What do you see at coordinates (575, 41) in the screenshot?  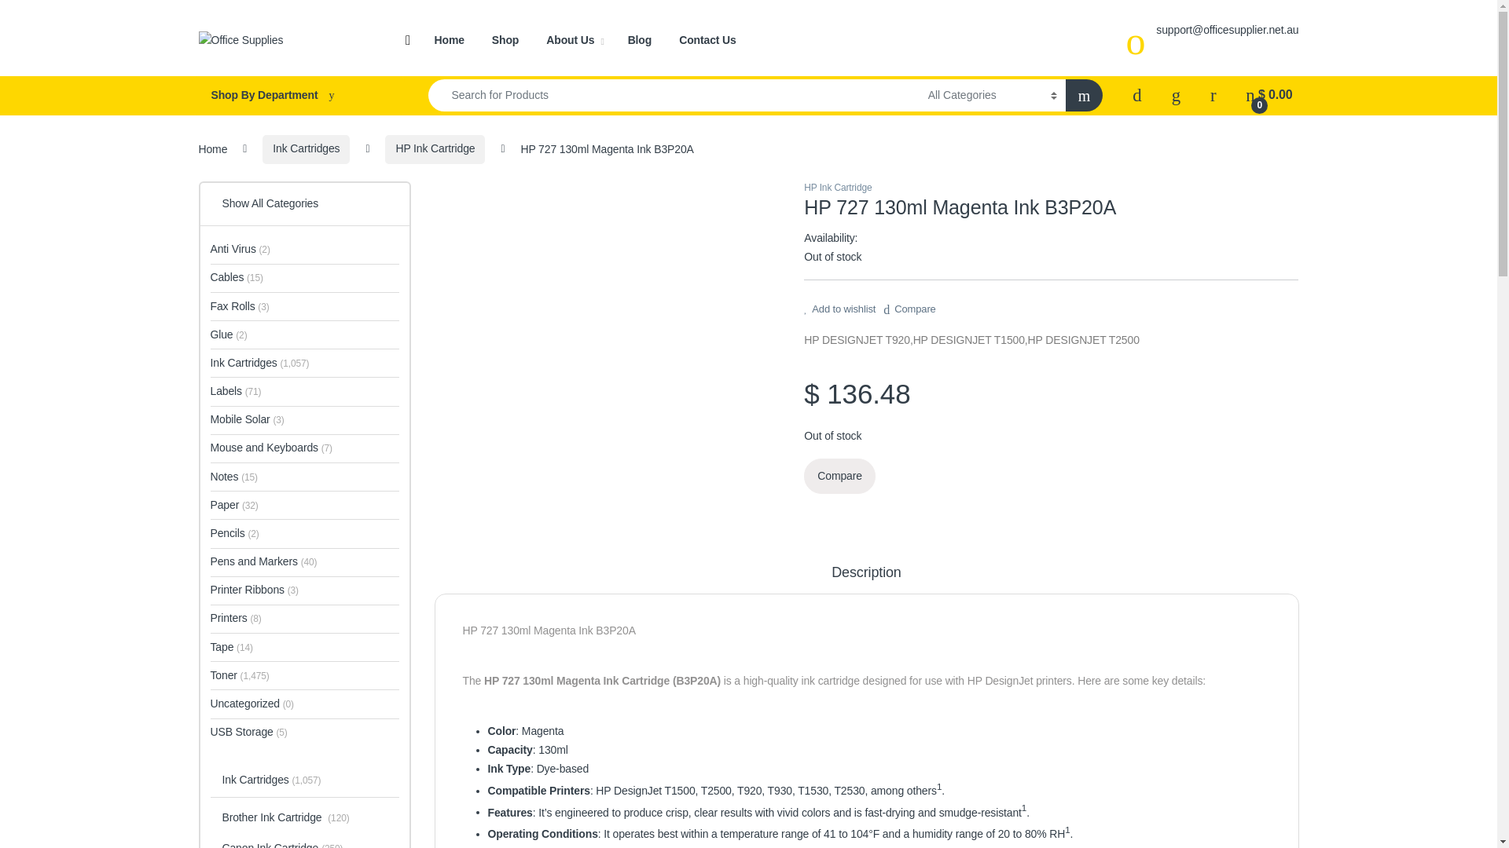 I see `About Us` at bounding box center [575, 41].